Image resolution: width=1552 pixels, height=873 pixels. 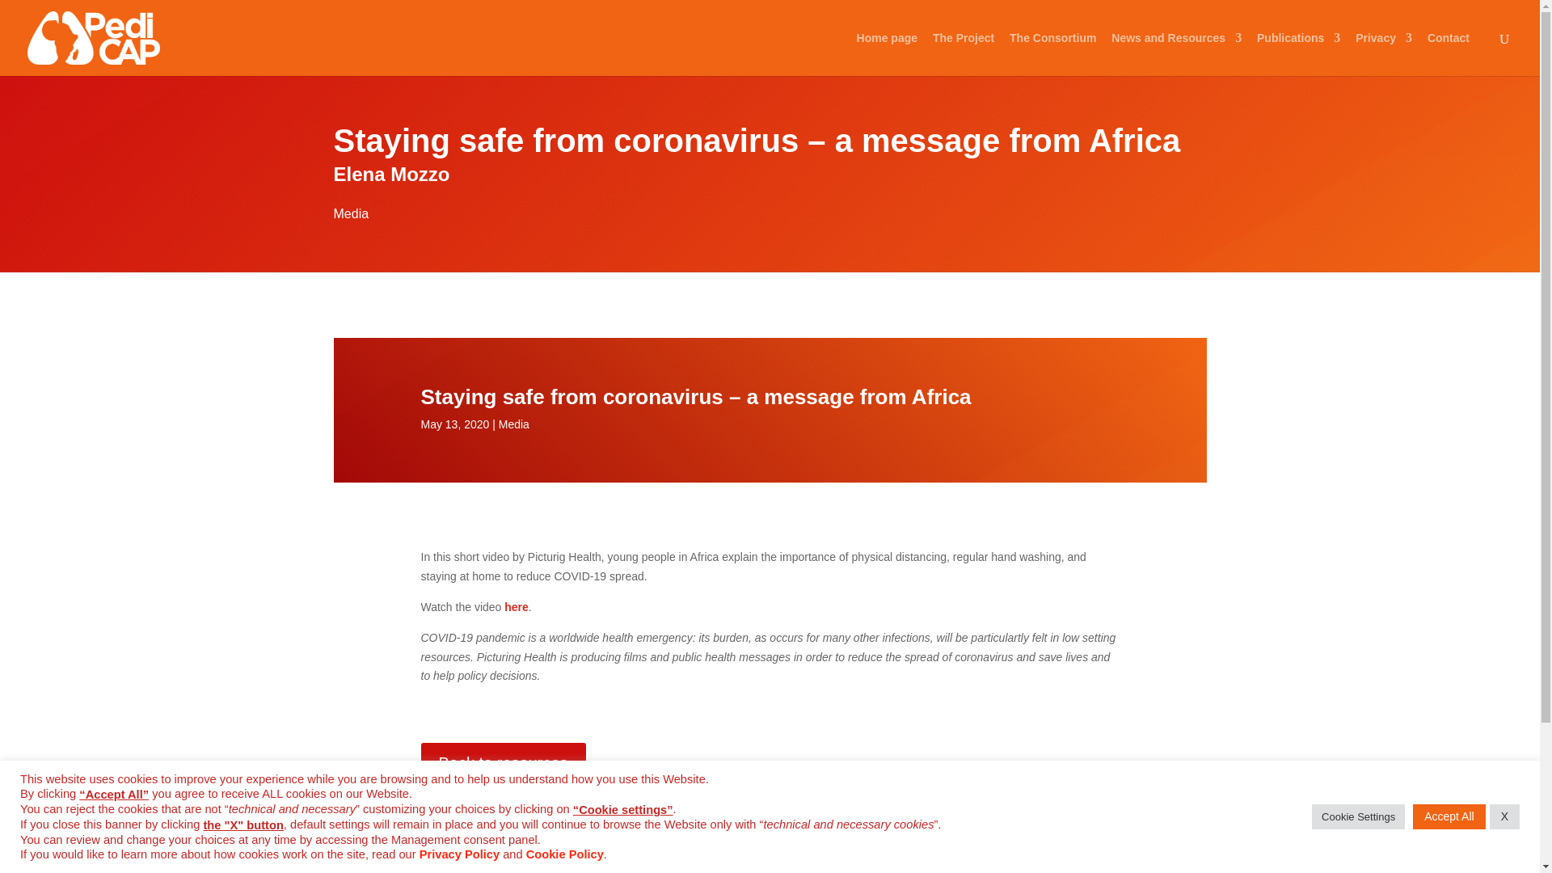 What do you see at coordinates (564, 854) in the screenshot?
I see `Cookie Policy` at bounding box center [564, 854].